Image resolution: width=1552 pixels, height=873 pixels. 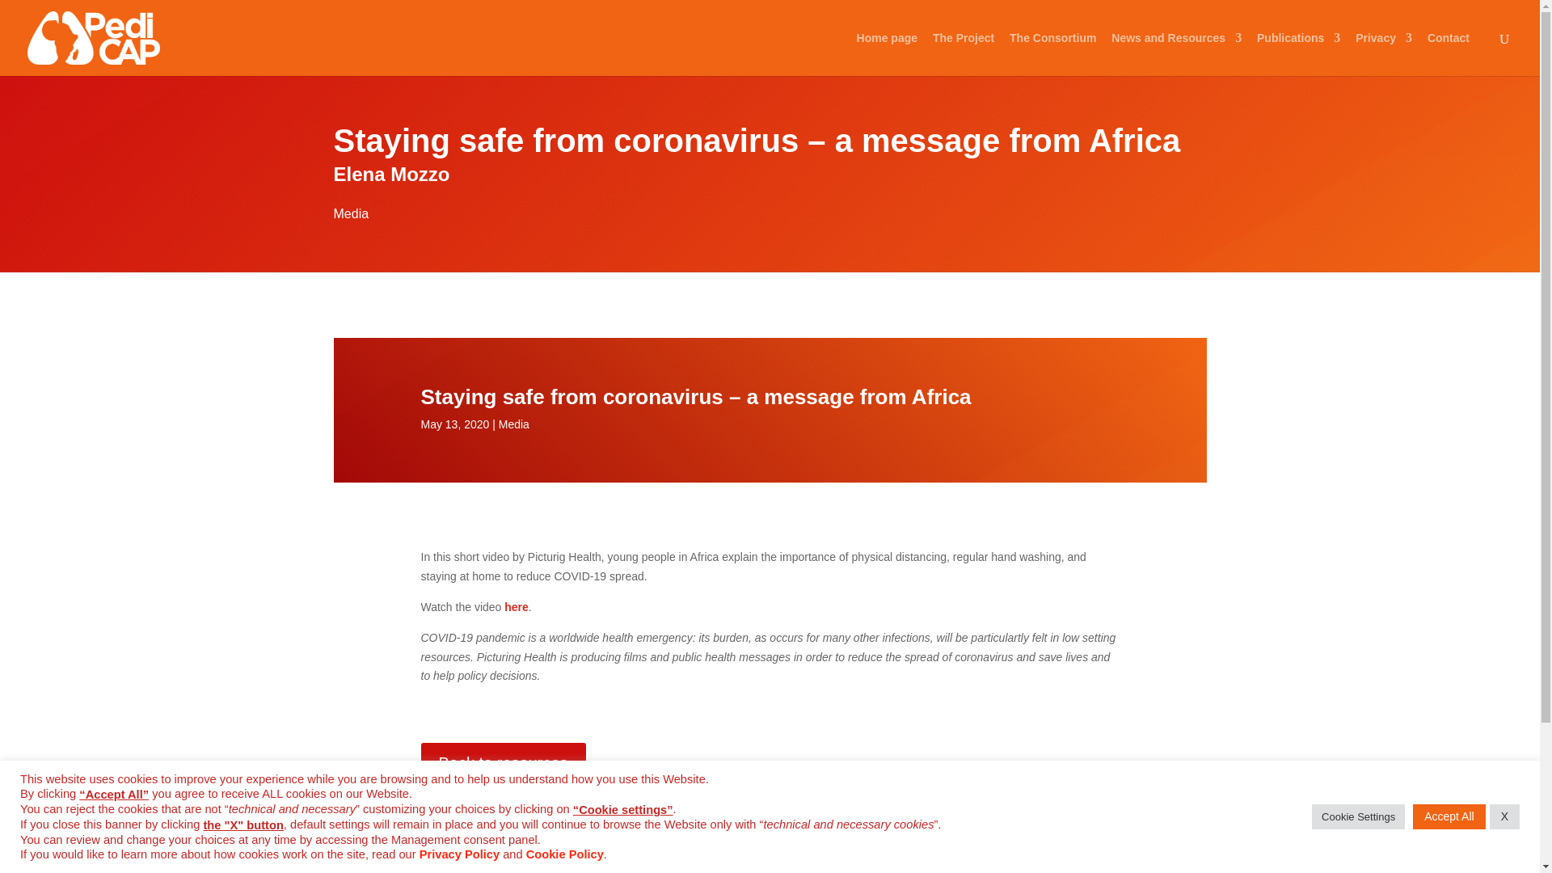 What do you see at coordinates (564, 854) in the screenshot?
I see `Cookie Policy` at bounding box center [564, 854].